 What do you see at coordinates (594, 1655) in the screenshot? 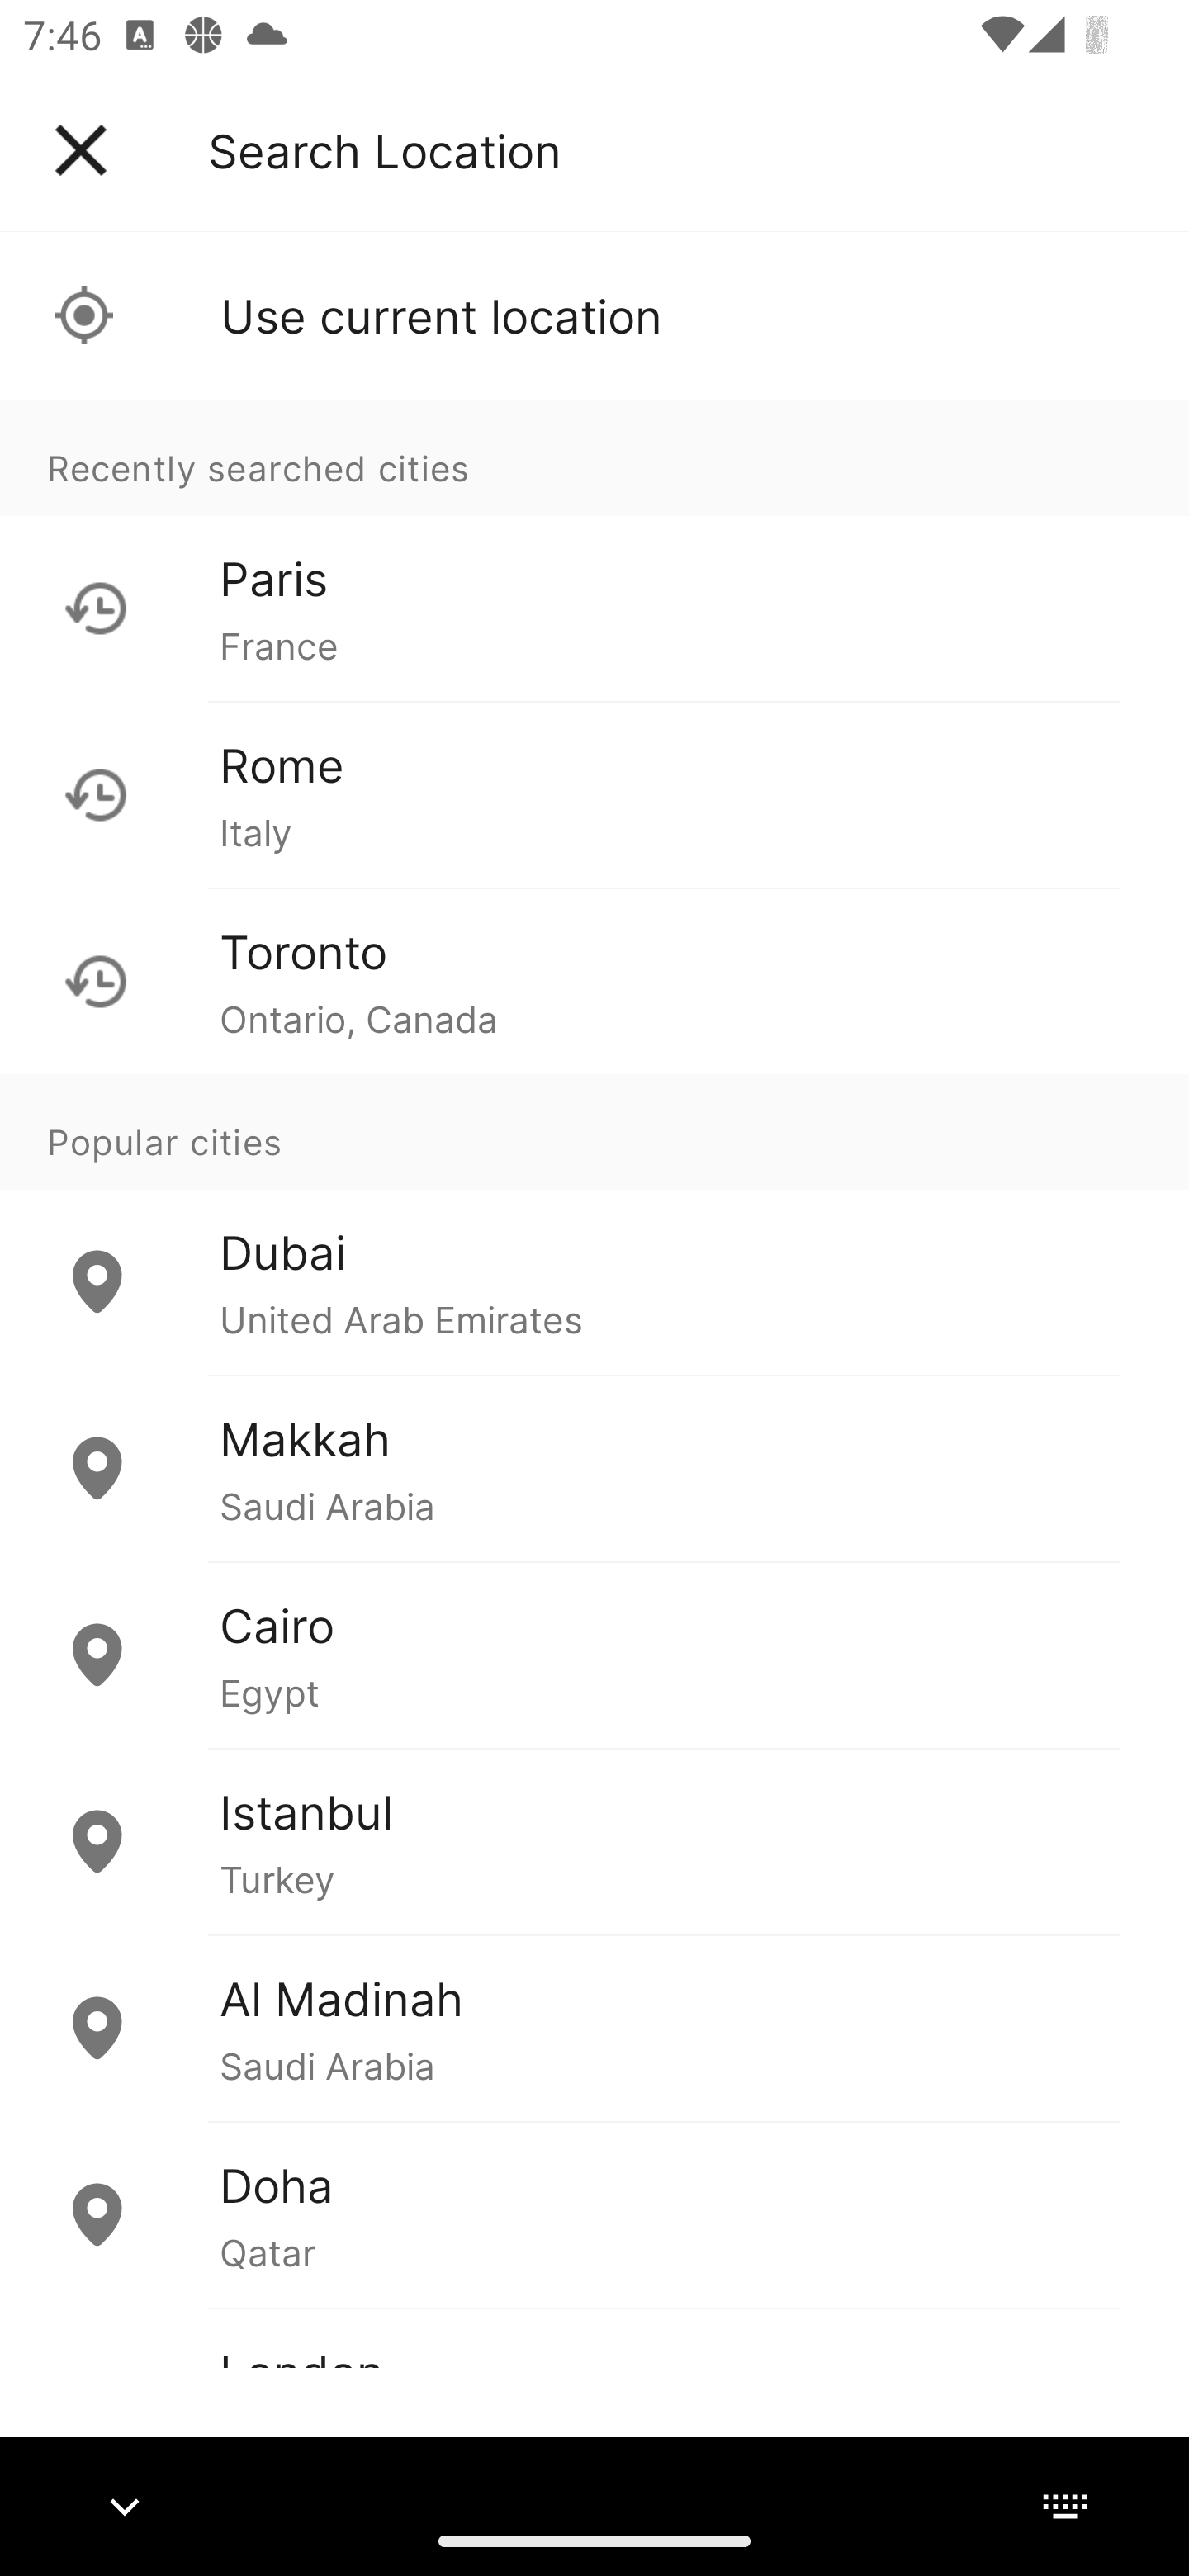
I see `Cairo Egypt` at bounding box center [594, 1655].